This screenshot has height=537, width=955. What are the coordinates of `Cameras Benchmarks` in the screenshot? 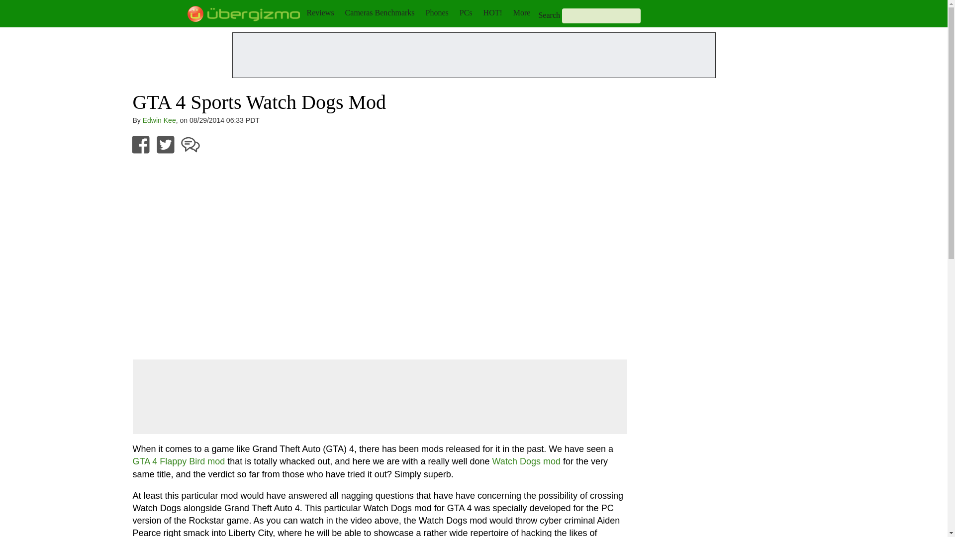 It's located at (380, 12).